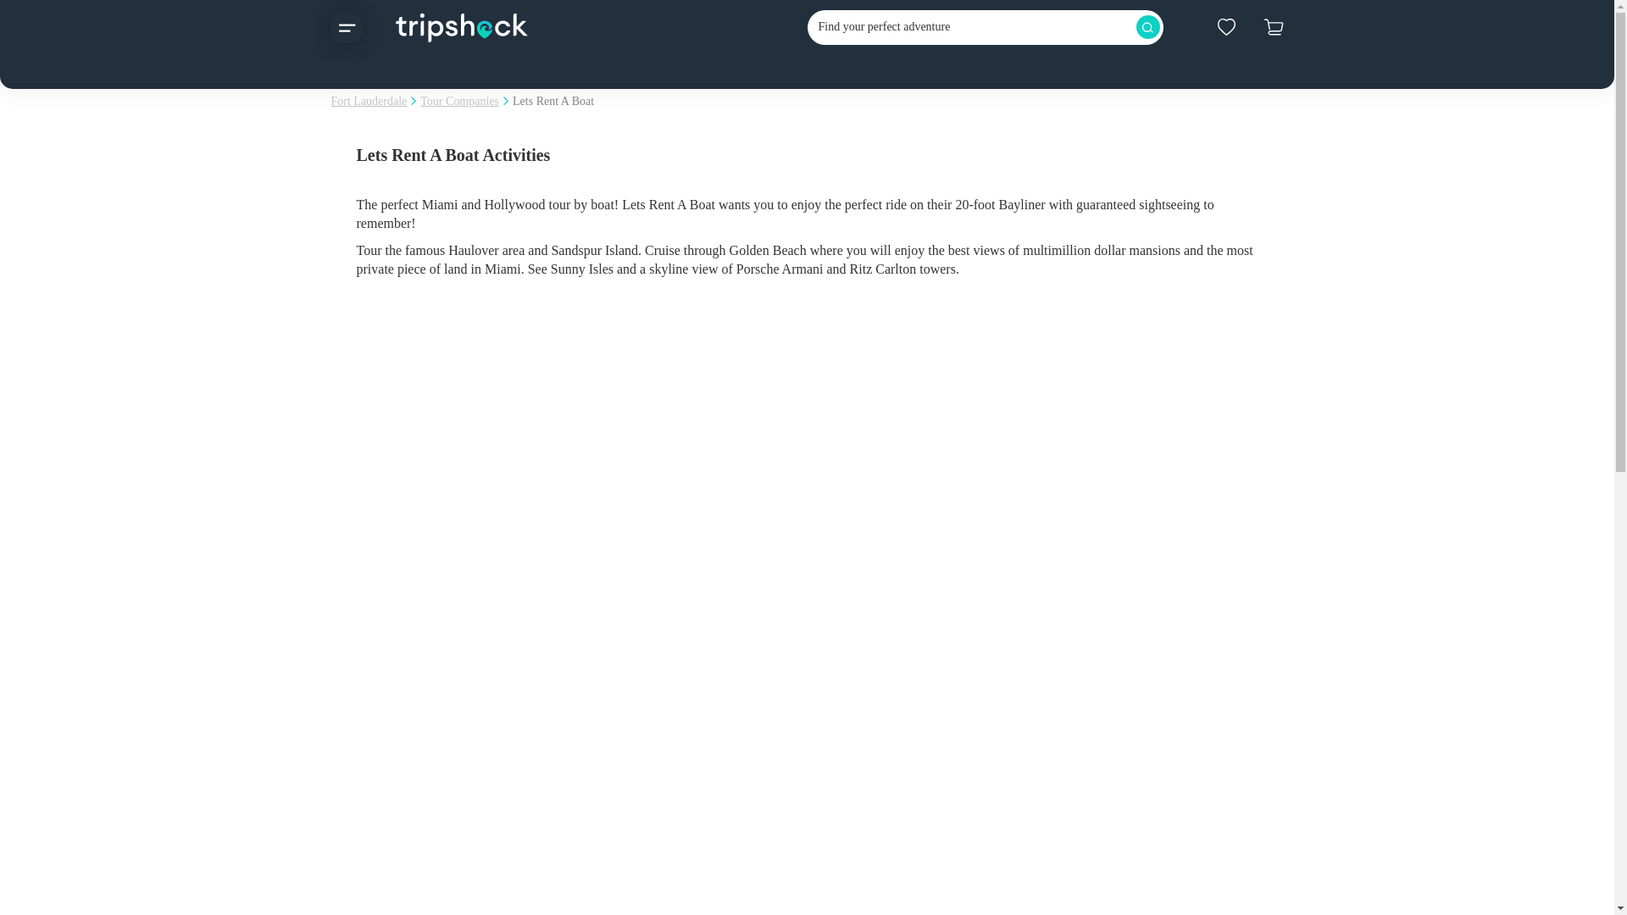  What do you see at coordinates (459, 102) in the screenshot?
I see `Tour Companies` at bounding box center [459, 102].